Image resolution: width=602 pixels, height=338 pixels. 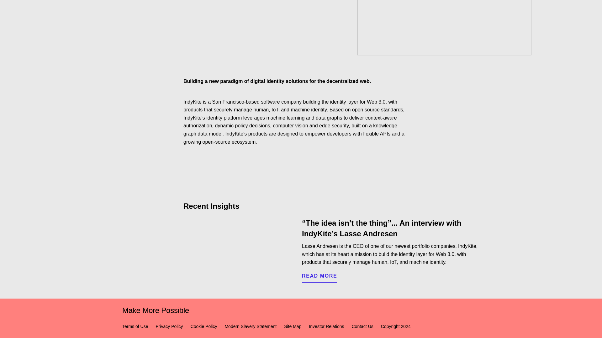 What do you see at coordinates (169, 326) in the screenshot?
I see `Privacy Policy` at bounding box center [169, 326].